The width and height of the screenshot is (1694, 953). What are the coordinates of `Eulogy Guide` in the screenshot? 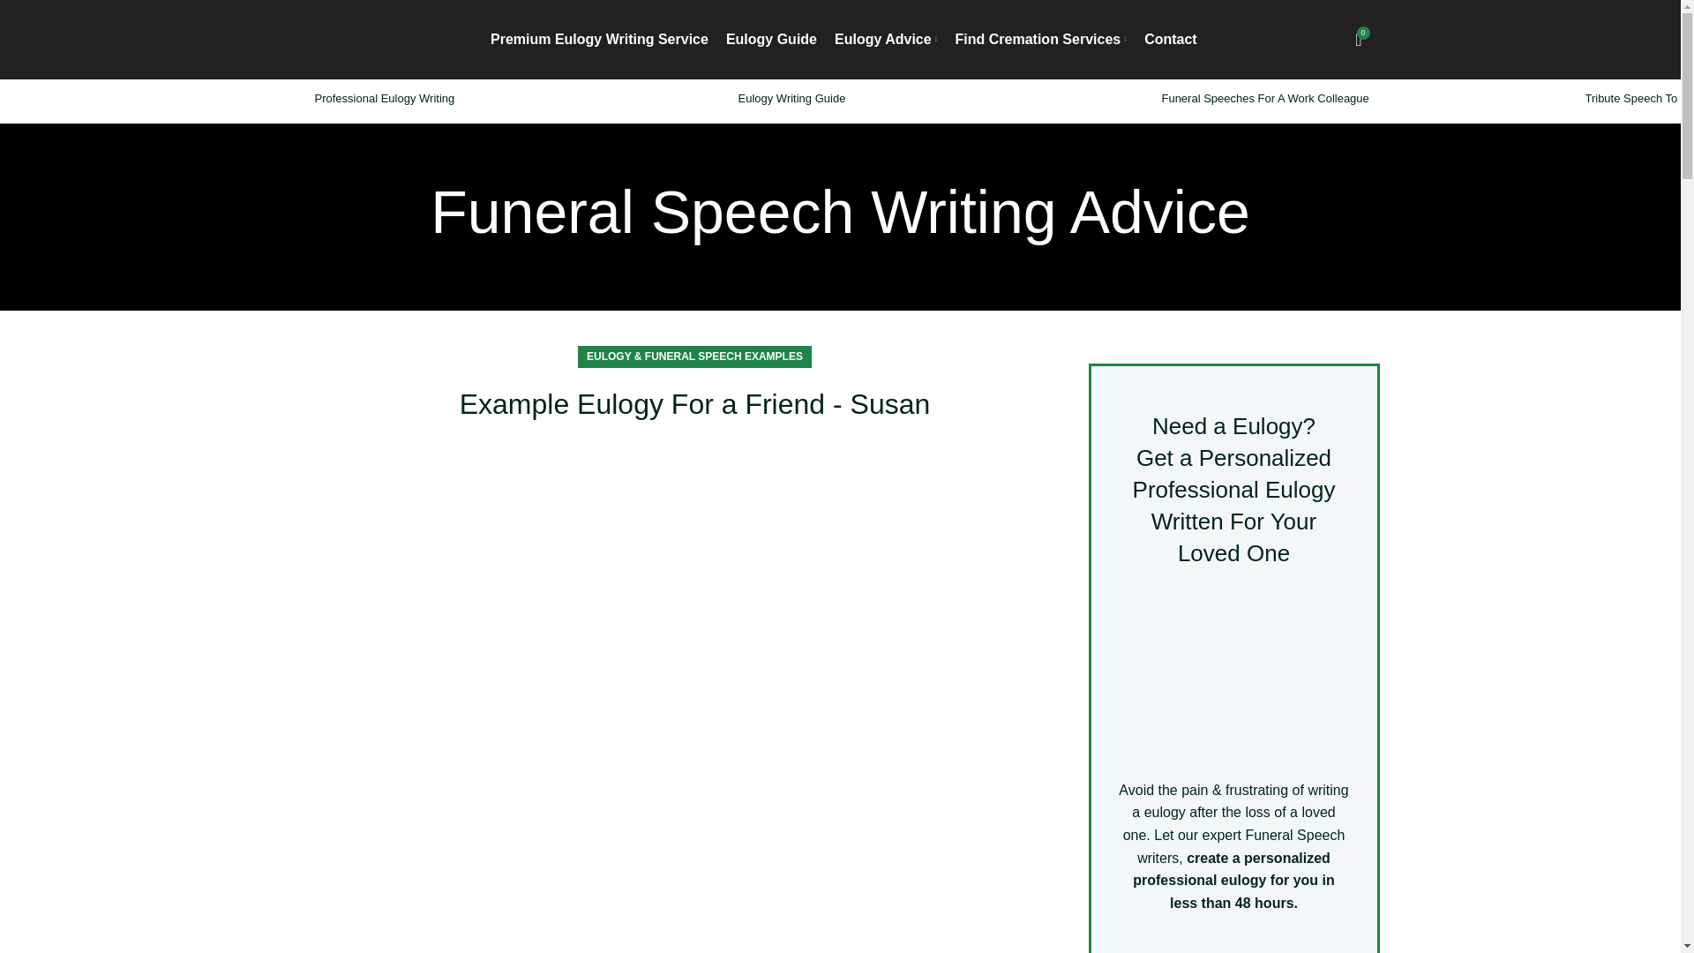 It's located at (771, 39).